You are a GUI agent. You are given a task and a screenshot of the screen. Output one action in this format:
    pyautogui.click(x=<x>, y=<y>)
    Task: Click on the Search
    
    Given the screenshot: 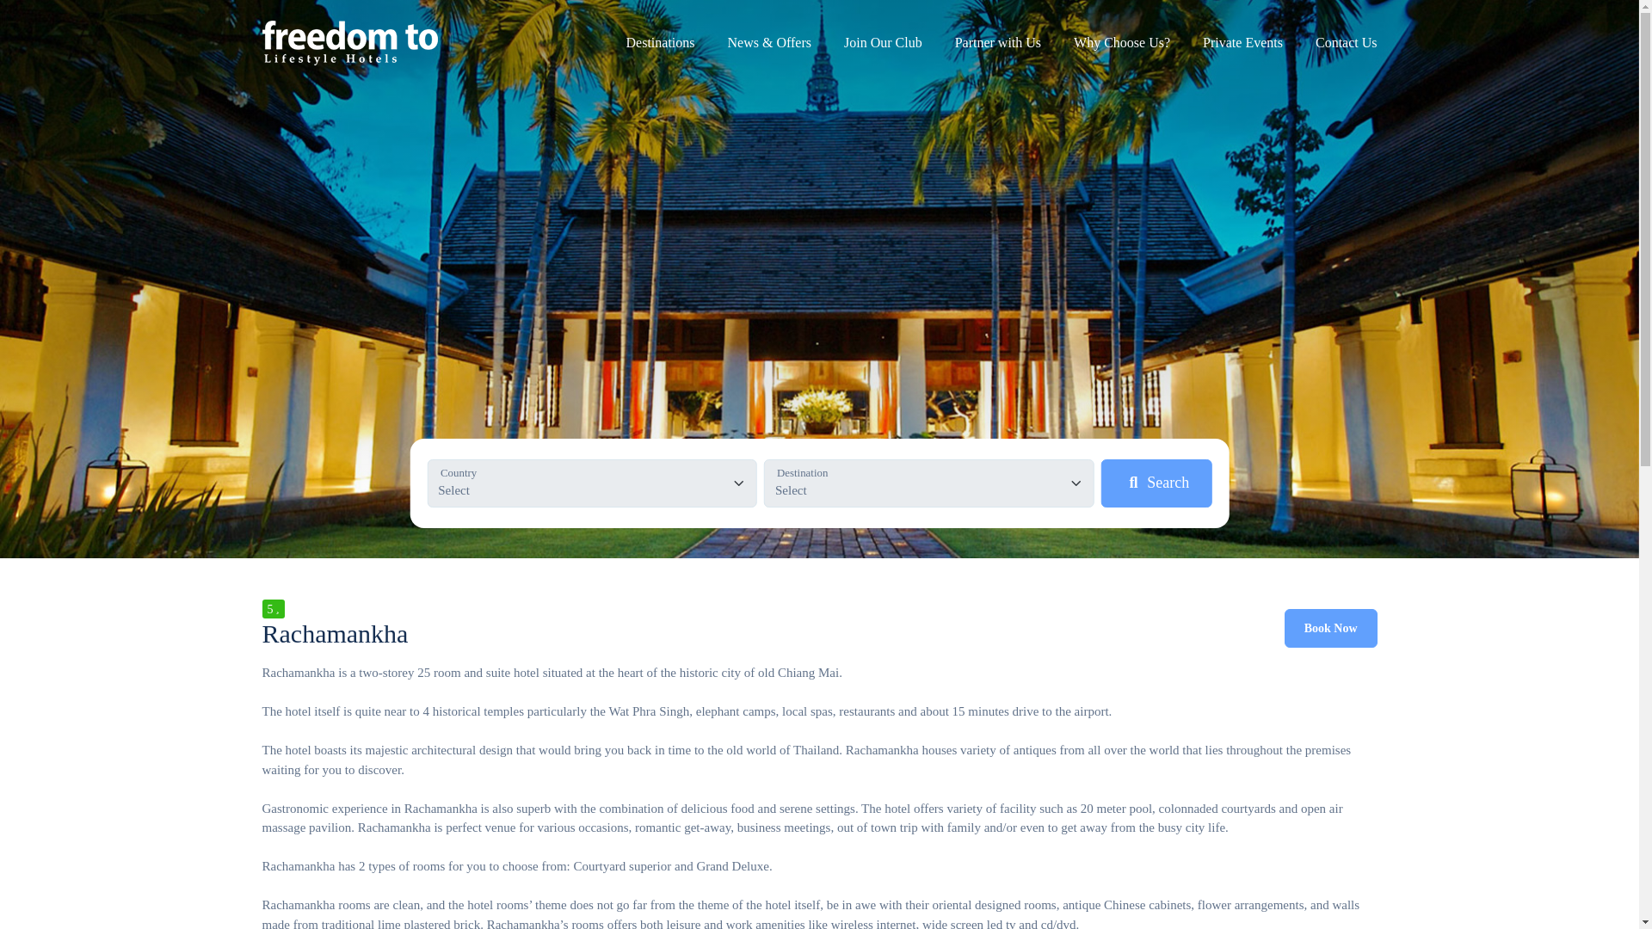 What is the action you would take?
    pyautogui.click(x=1156, y=483)
    